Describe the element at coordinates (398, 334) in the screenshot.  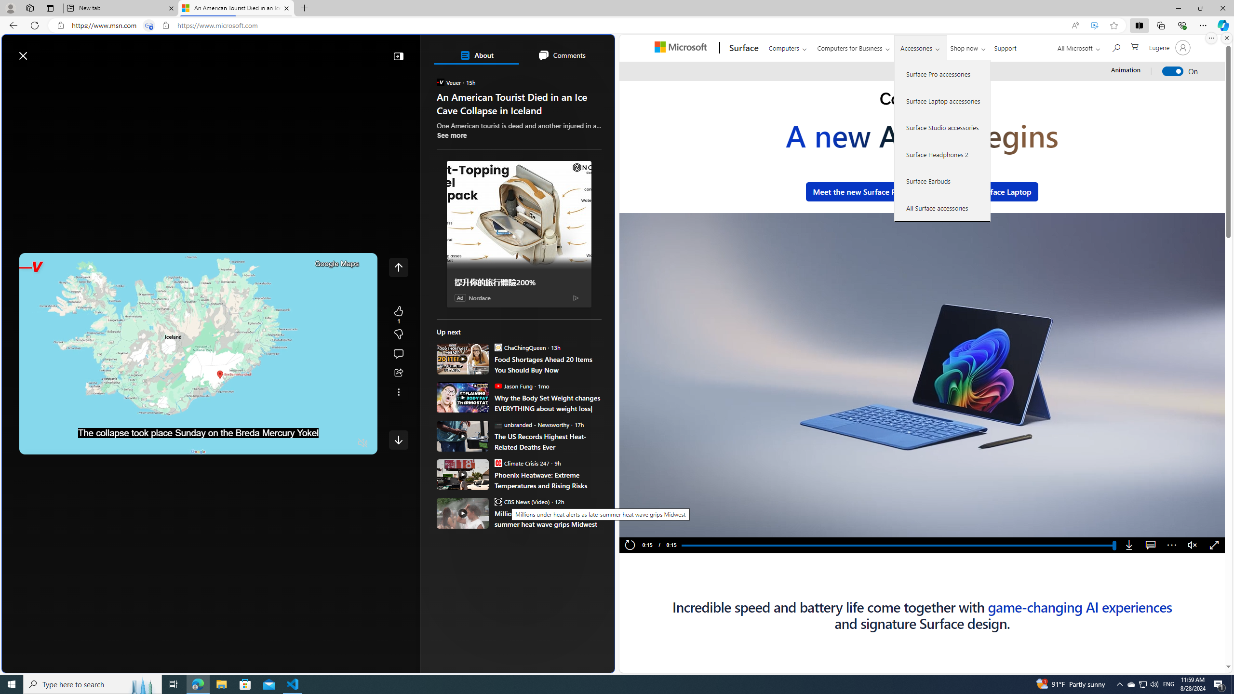
I see `More like this1Fewer like thisStart the conversation` at that location.